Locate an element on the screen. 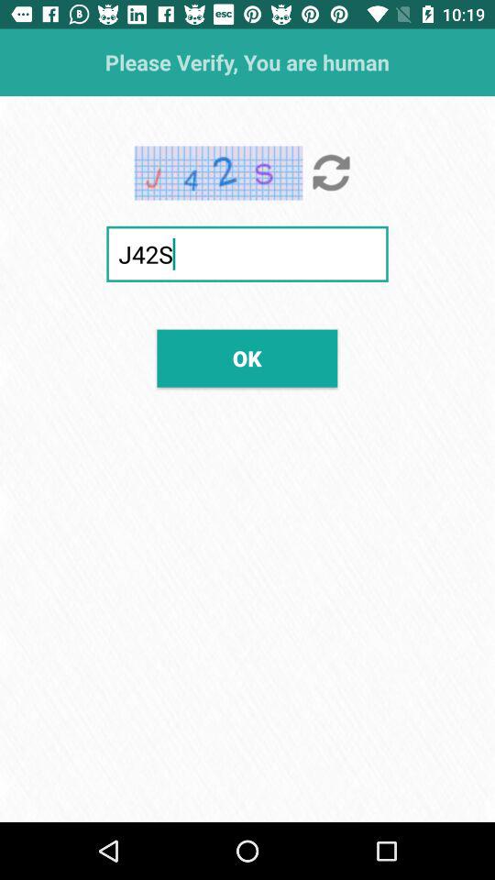 This screenshot has width=495, height=880. select the ok item is located at coordinates (247, 357).